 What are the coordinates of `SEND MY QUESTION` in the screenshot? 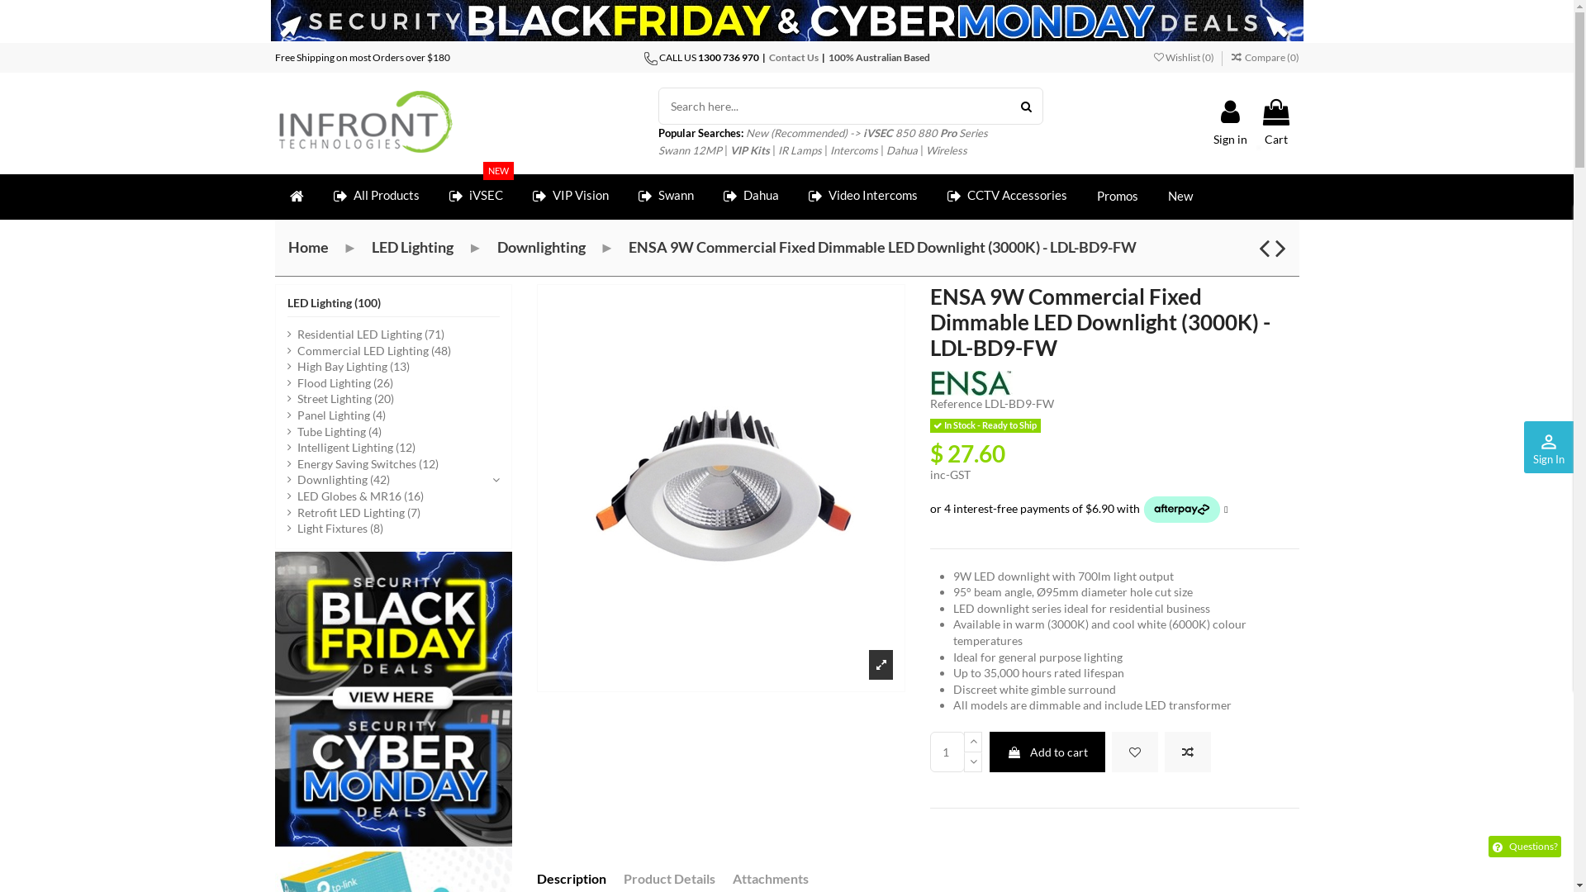 It's located at (508, 705).